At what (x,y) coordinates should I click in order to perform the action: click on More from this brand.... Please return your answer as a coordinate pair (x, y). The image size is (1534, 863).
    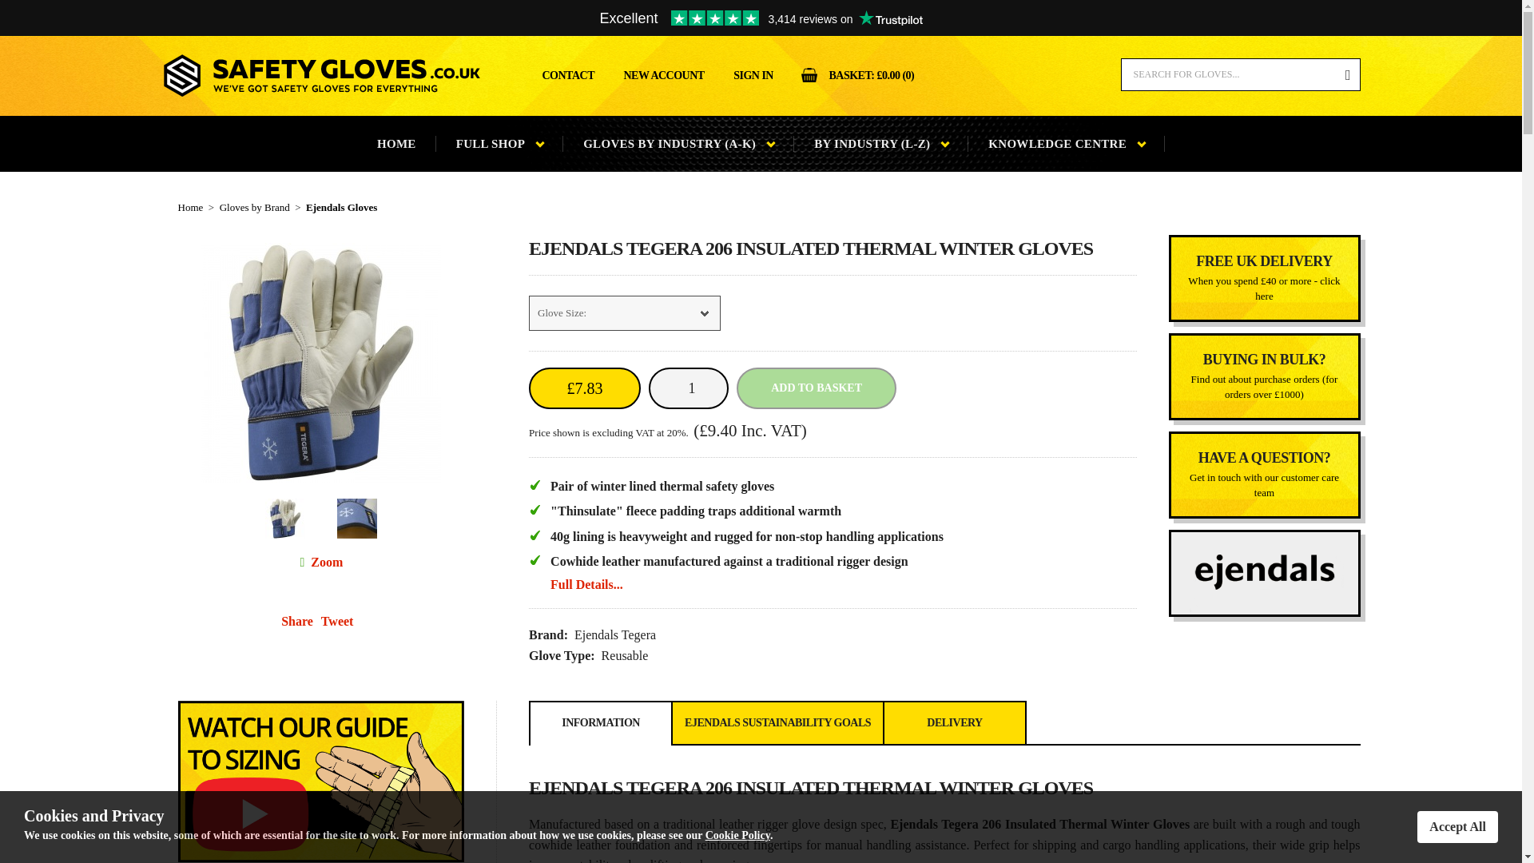
    Looking at the image, I should click on (1263, 574).